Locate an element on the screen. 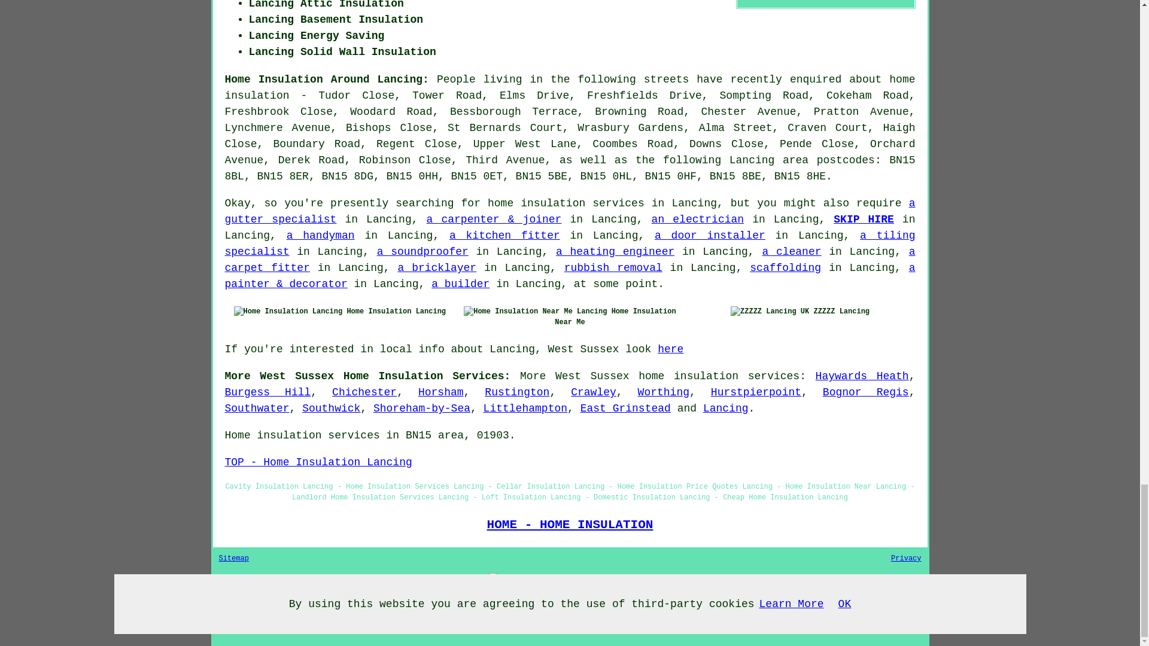  Home Insulation Lancing is located at coordinates (288, 311).